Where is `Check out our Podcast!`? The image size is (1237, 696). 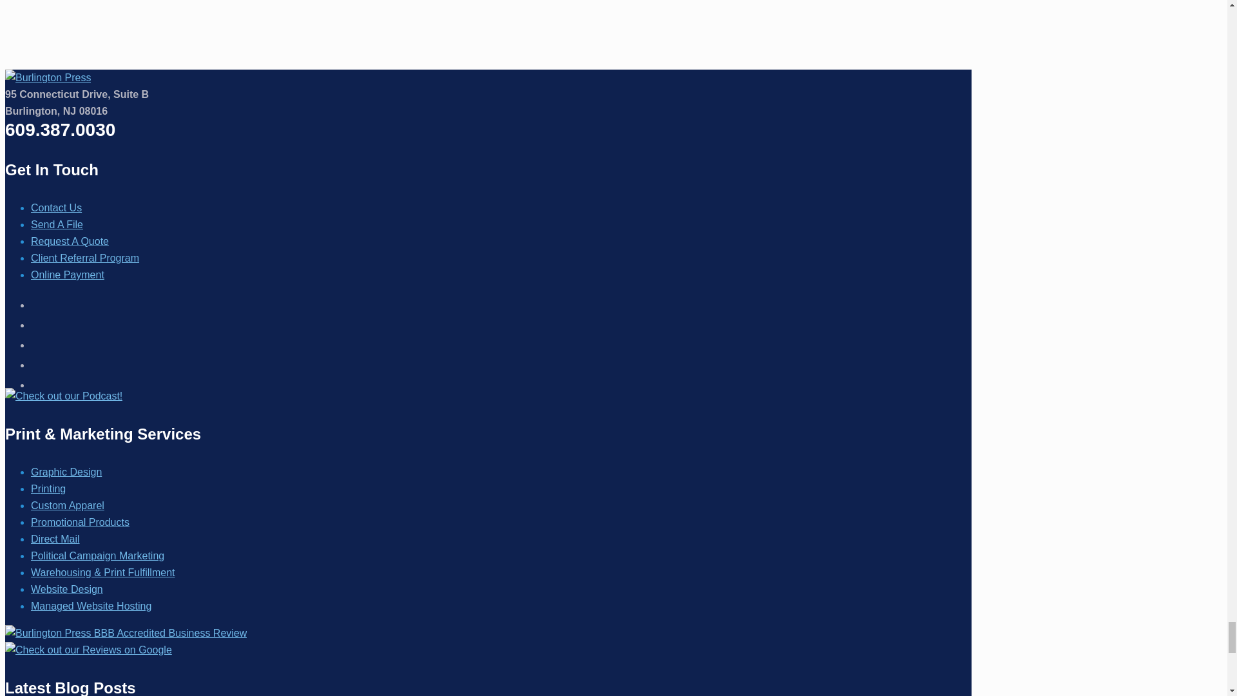 Check out our Podcast! is located at coordinates (63, 396).